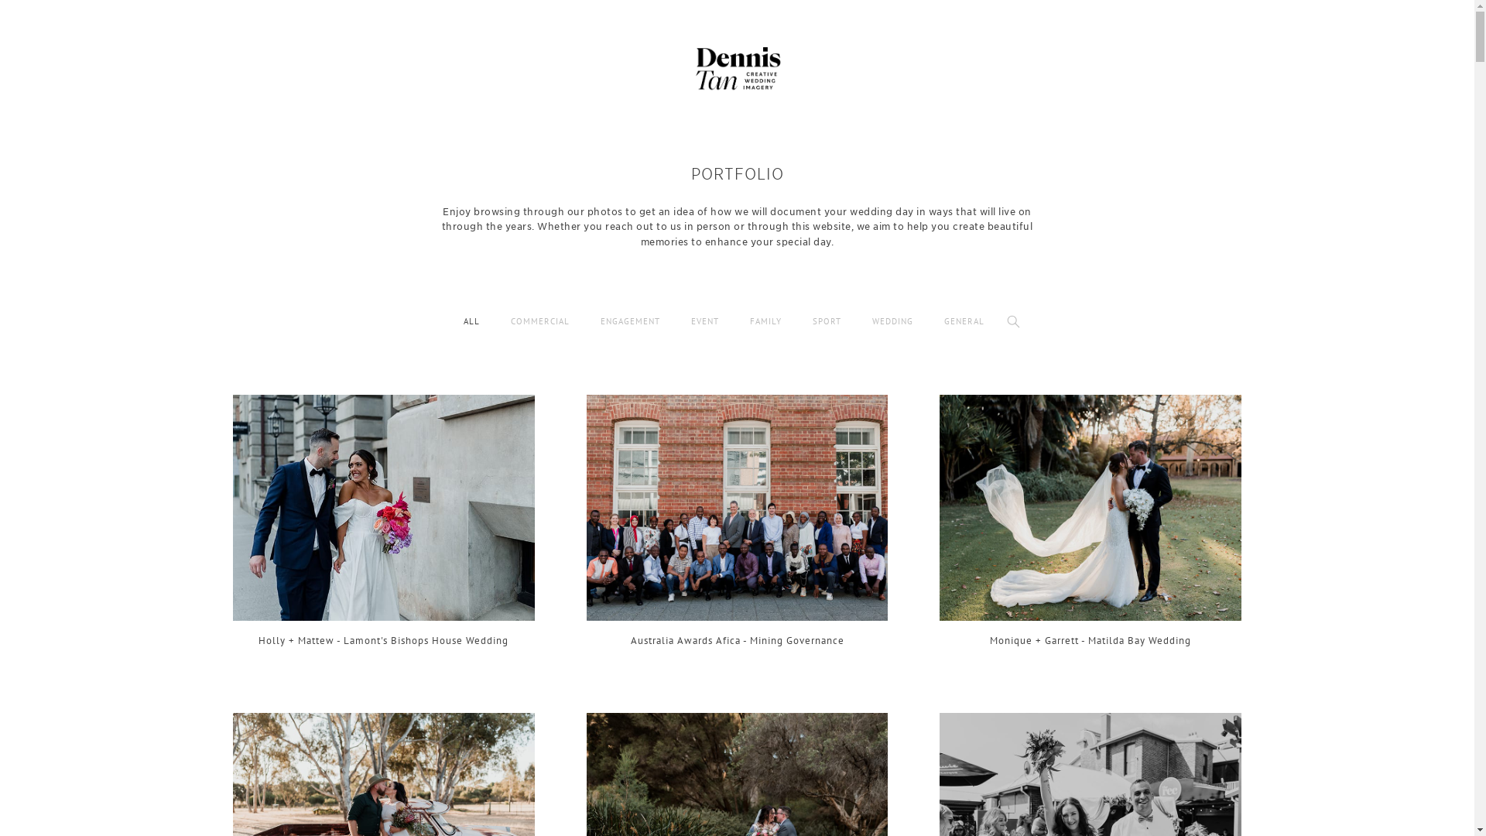 Image resolution: width=1486 pixels, height=836 pixels. I want to click on Monique + Garrett - Matilda Bay Wedding, so click(1091, 528).